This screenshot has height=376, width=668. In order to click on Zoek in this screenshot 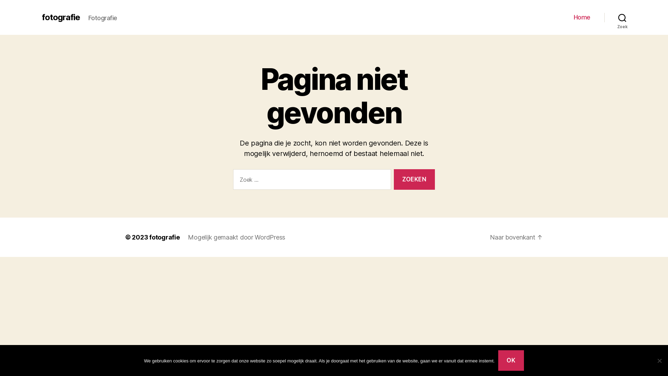, I will do `click(622, 17)`.